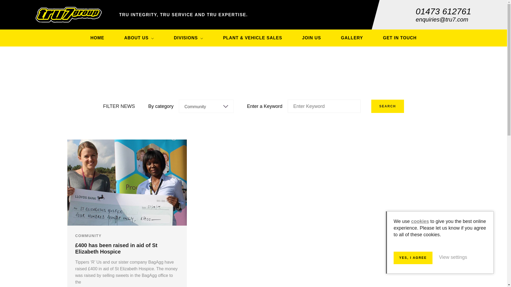 This screenshot has height=287, width=511. I want to click on GALLERY, so click(352, 38).